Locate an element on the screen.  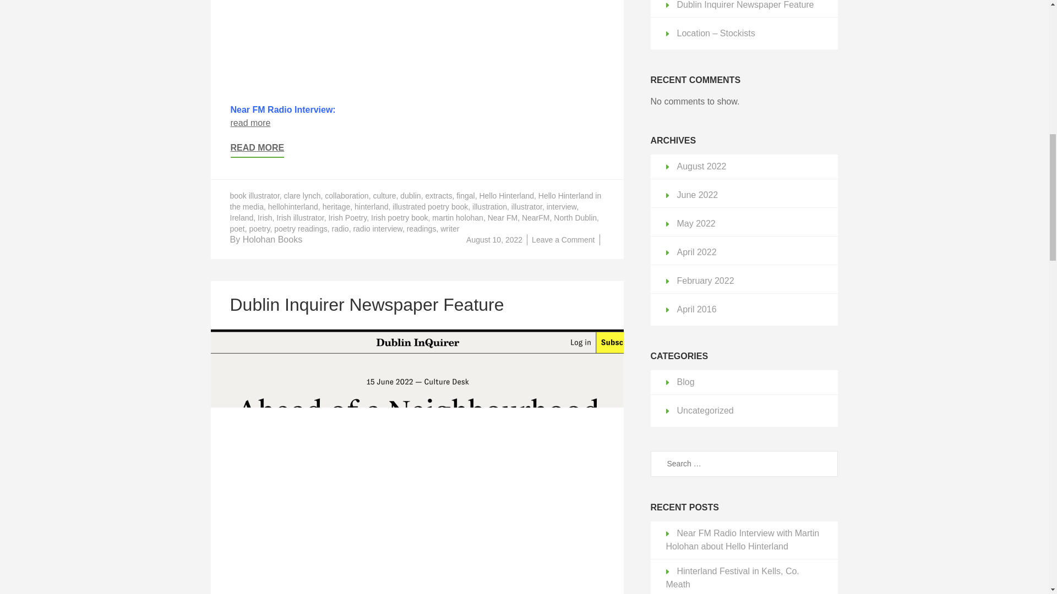
clare lynch is located at coordinates (303, 195).